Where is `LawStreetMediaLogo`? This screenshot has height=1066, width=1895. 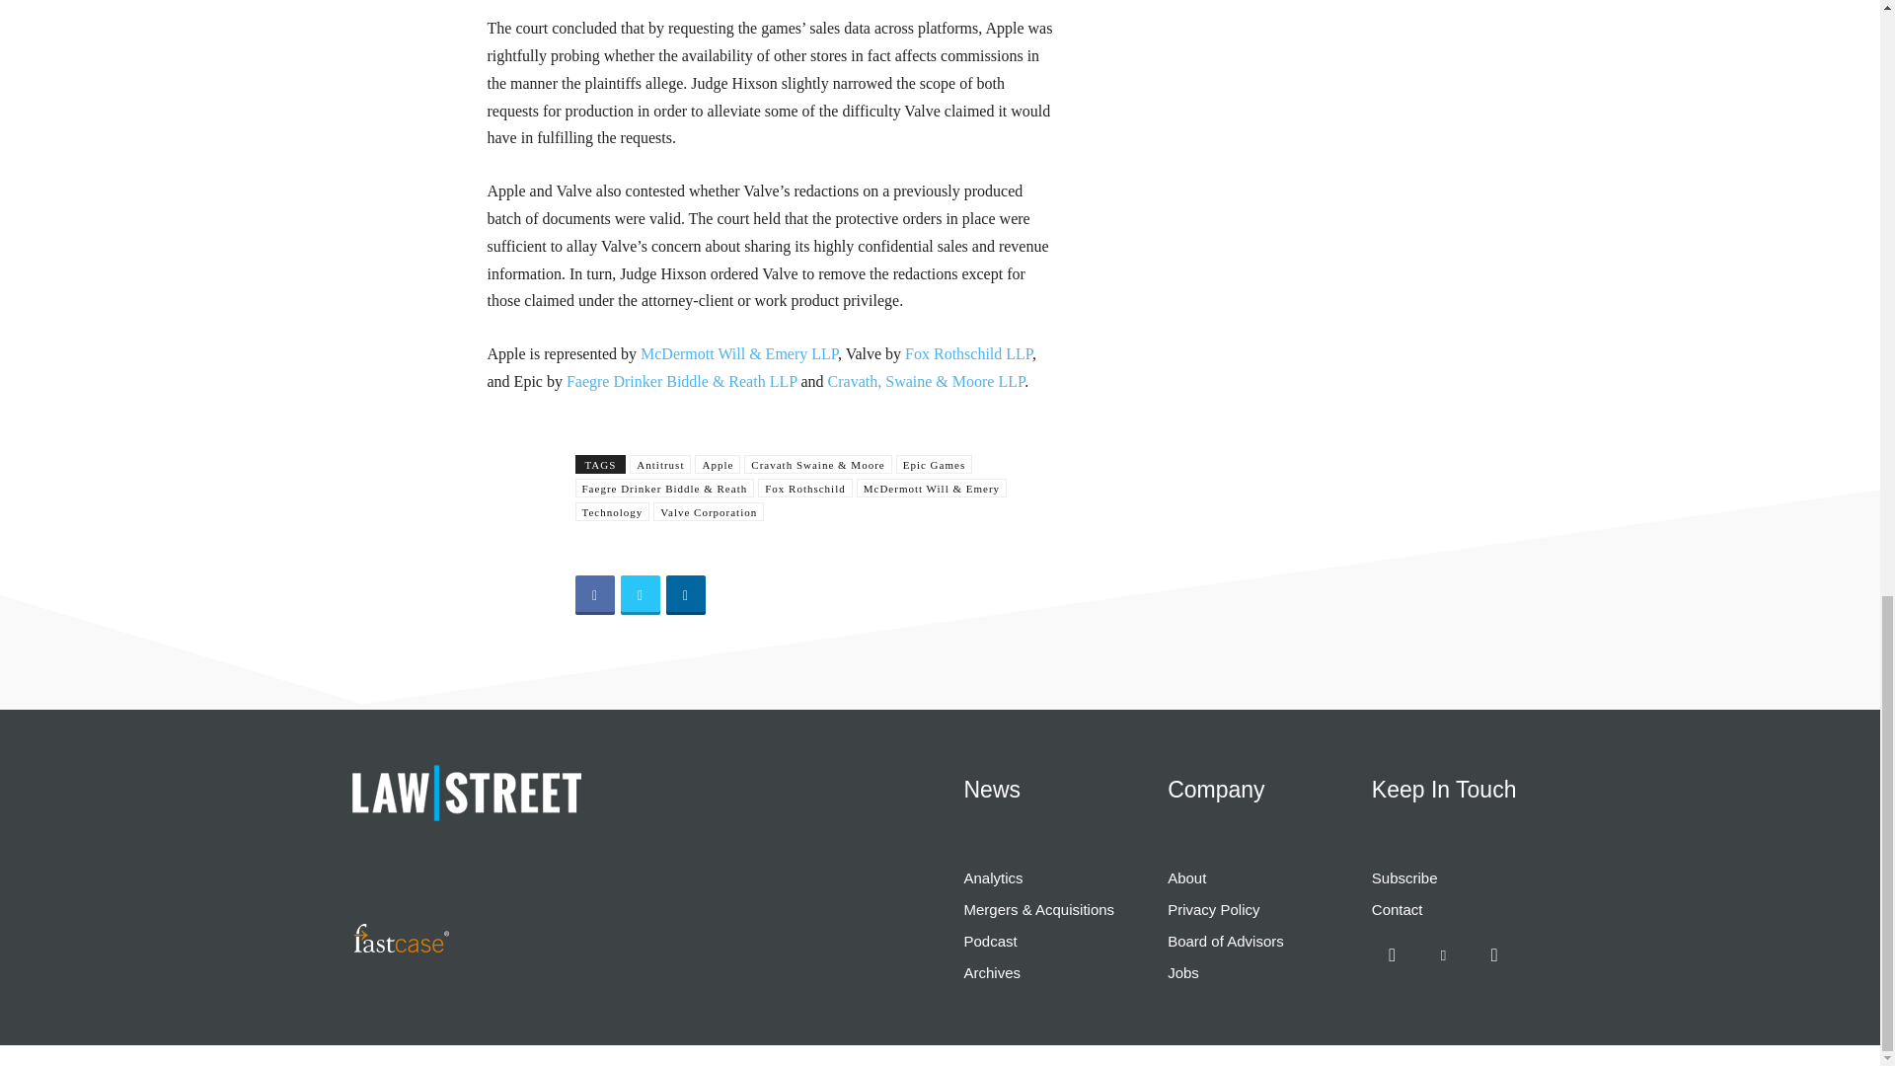 LawStreetMediaLogo is located at coordinates (465, 792).